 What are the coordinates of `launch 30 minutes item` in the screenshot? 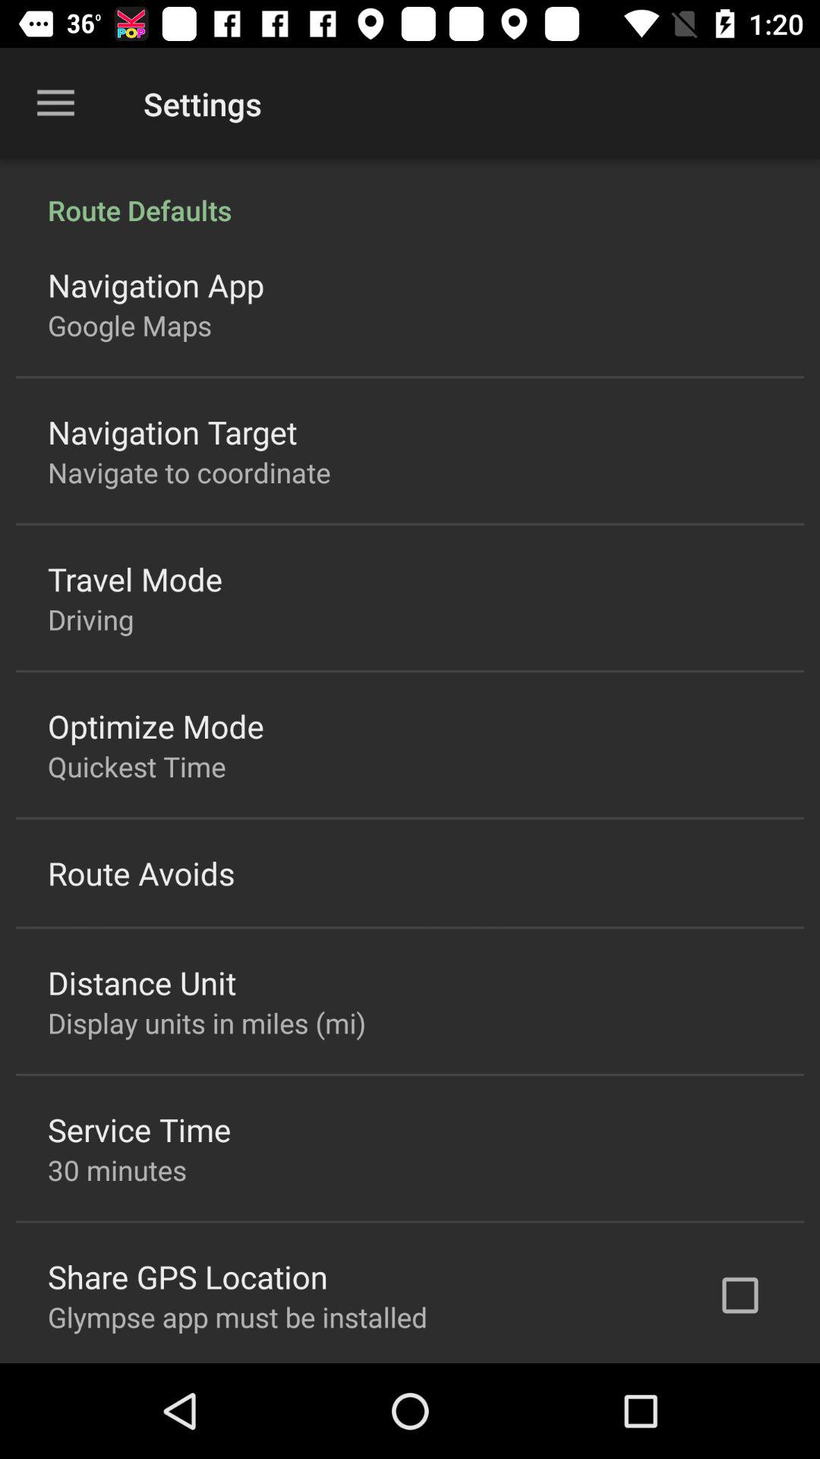 It's located at (117, 1170).